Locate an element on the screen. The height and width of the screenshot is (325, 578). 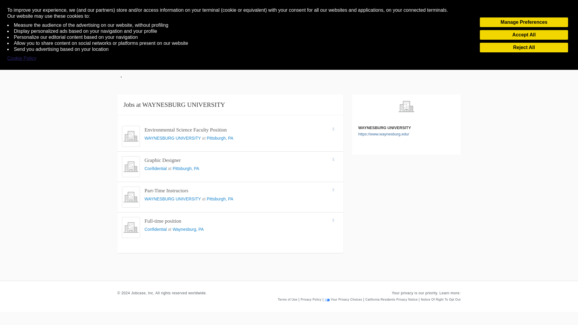
Jobs is located at coordinates (136, 32).